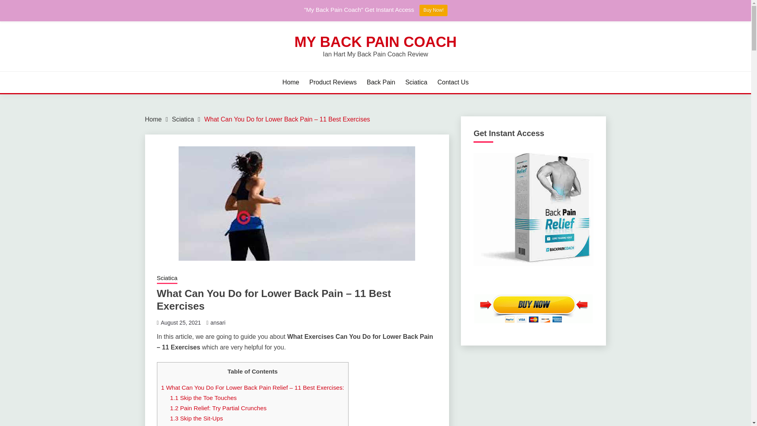  I want to click on Contact Us, so click(453, 82).